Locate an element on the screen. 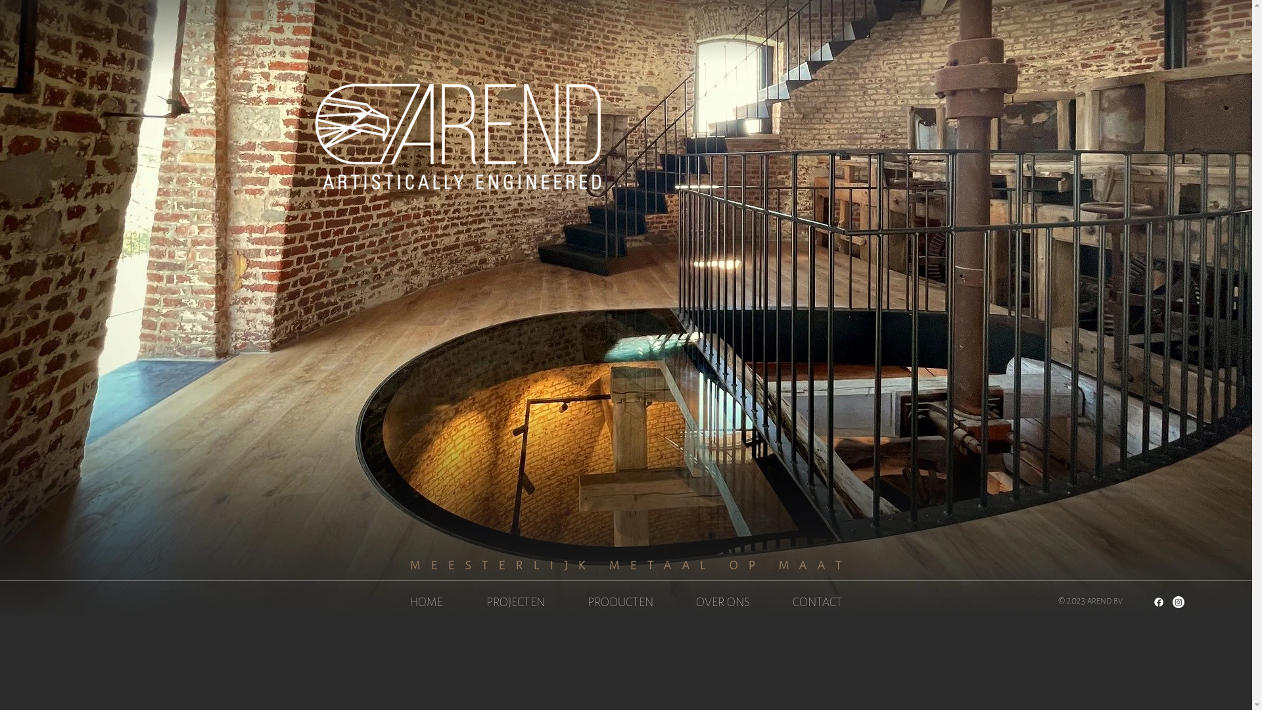 The width and height of the screenshot is (1262, 710). PROJECTEN is located at coordinates (515, 602).